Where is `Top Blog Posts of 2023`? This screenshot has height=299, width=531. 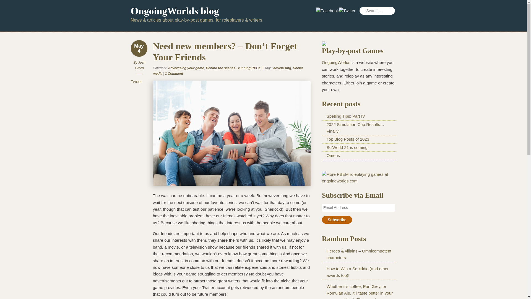 Top Blog Posts of 2023 is located at coordinates (348, 139).